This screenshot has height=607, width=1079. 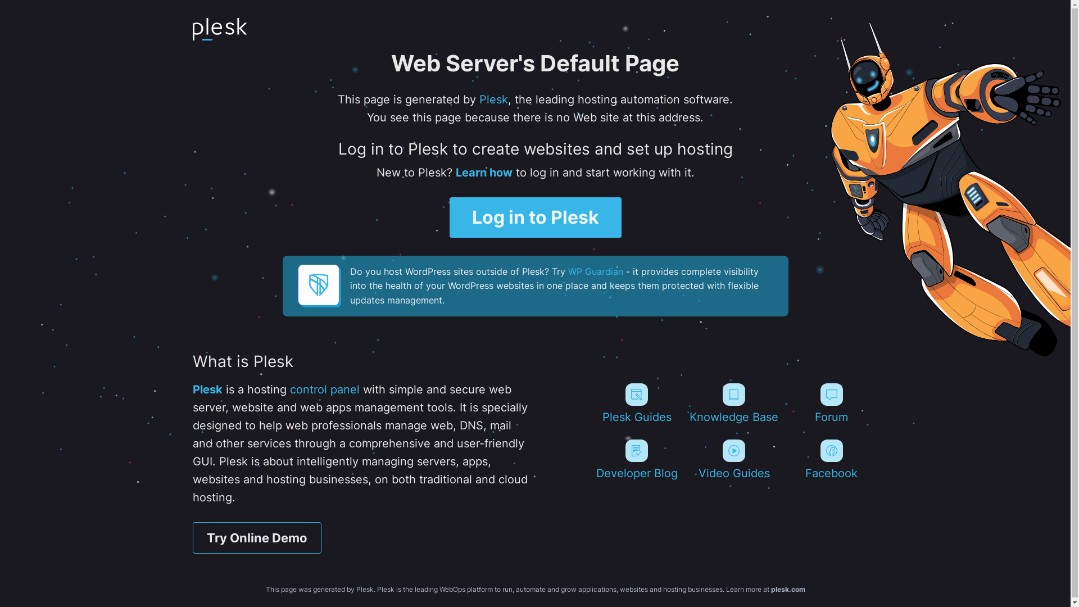 I want to click on Forum, so click(x=832, y=404).